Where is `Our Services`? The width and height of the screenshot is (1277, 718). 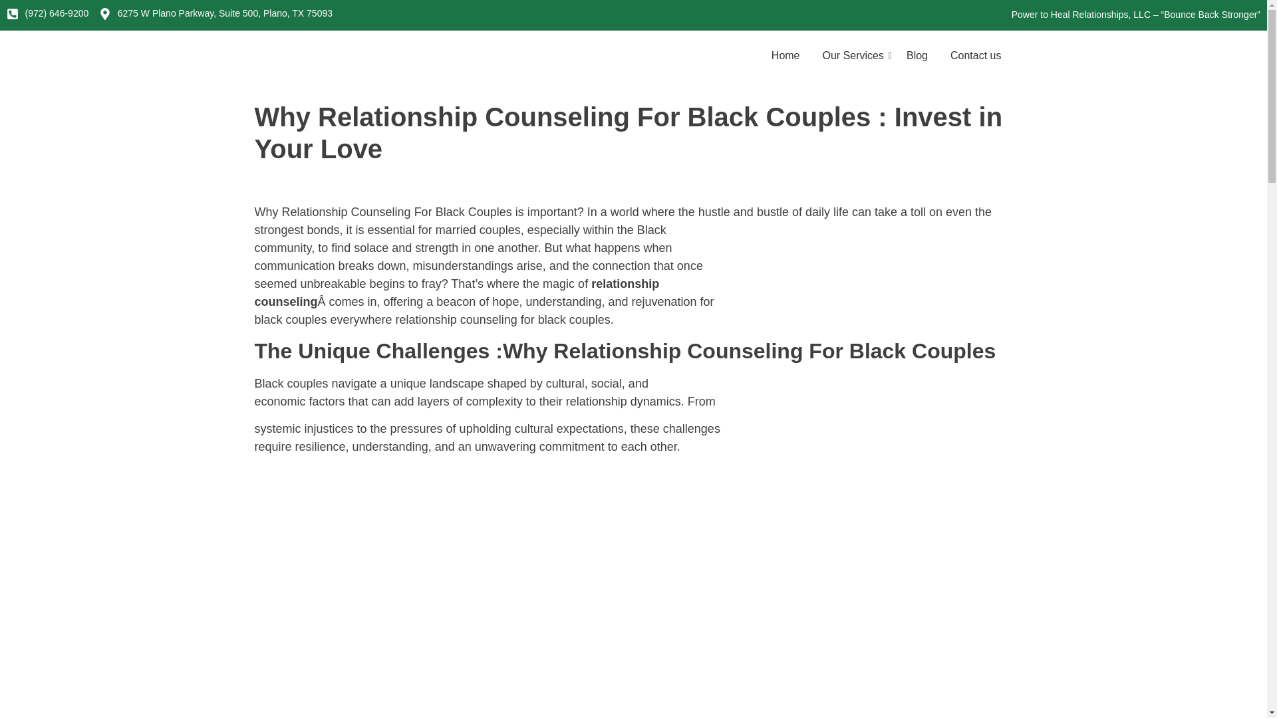
Our Services is located at coordinates (853, 57).